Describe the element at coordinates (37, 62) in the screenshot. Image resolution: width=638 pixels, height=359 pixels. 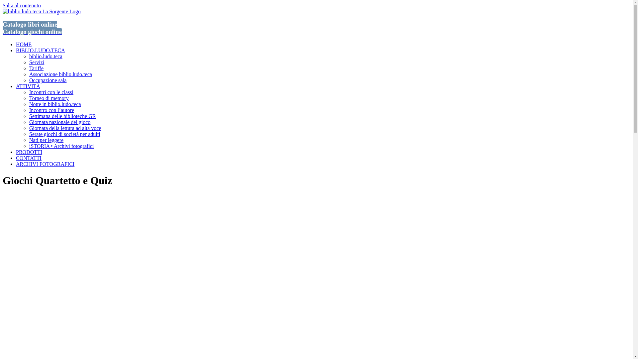
I see `Servizi` at that location.